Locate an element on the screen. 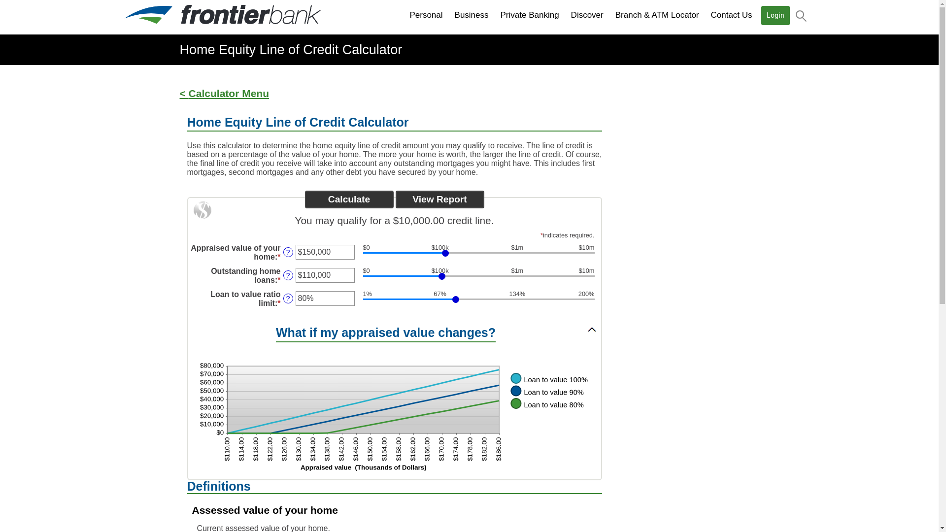 This screenshot has height=532, width=946. Outstanding home loans slider is located at coordinates (478, 278).